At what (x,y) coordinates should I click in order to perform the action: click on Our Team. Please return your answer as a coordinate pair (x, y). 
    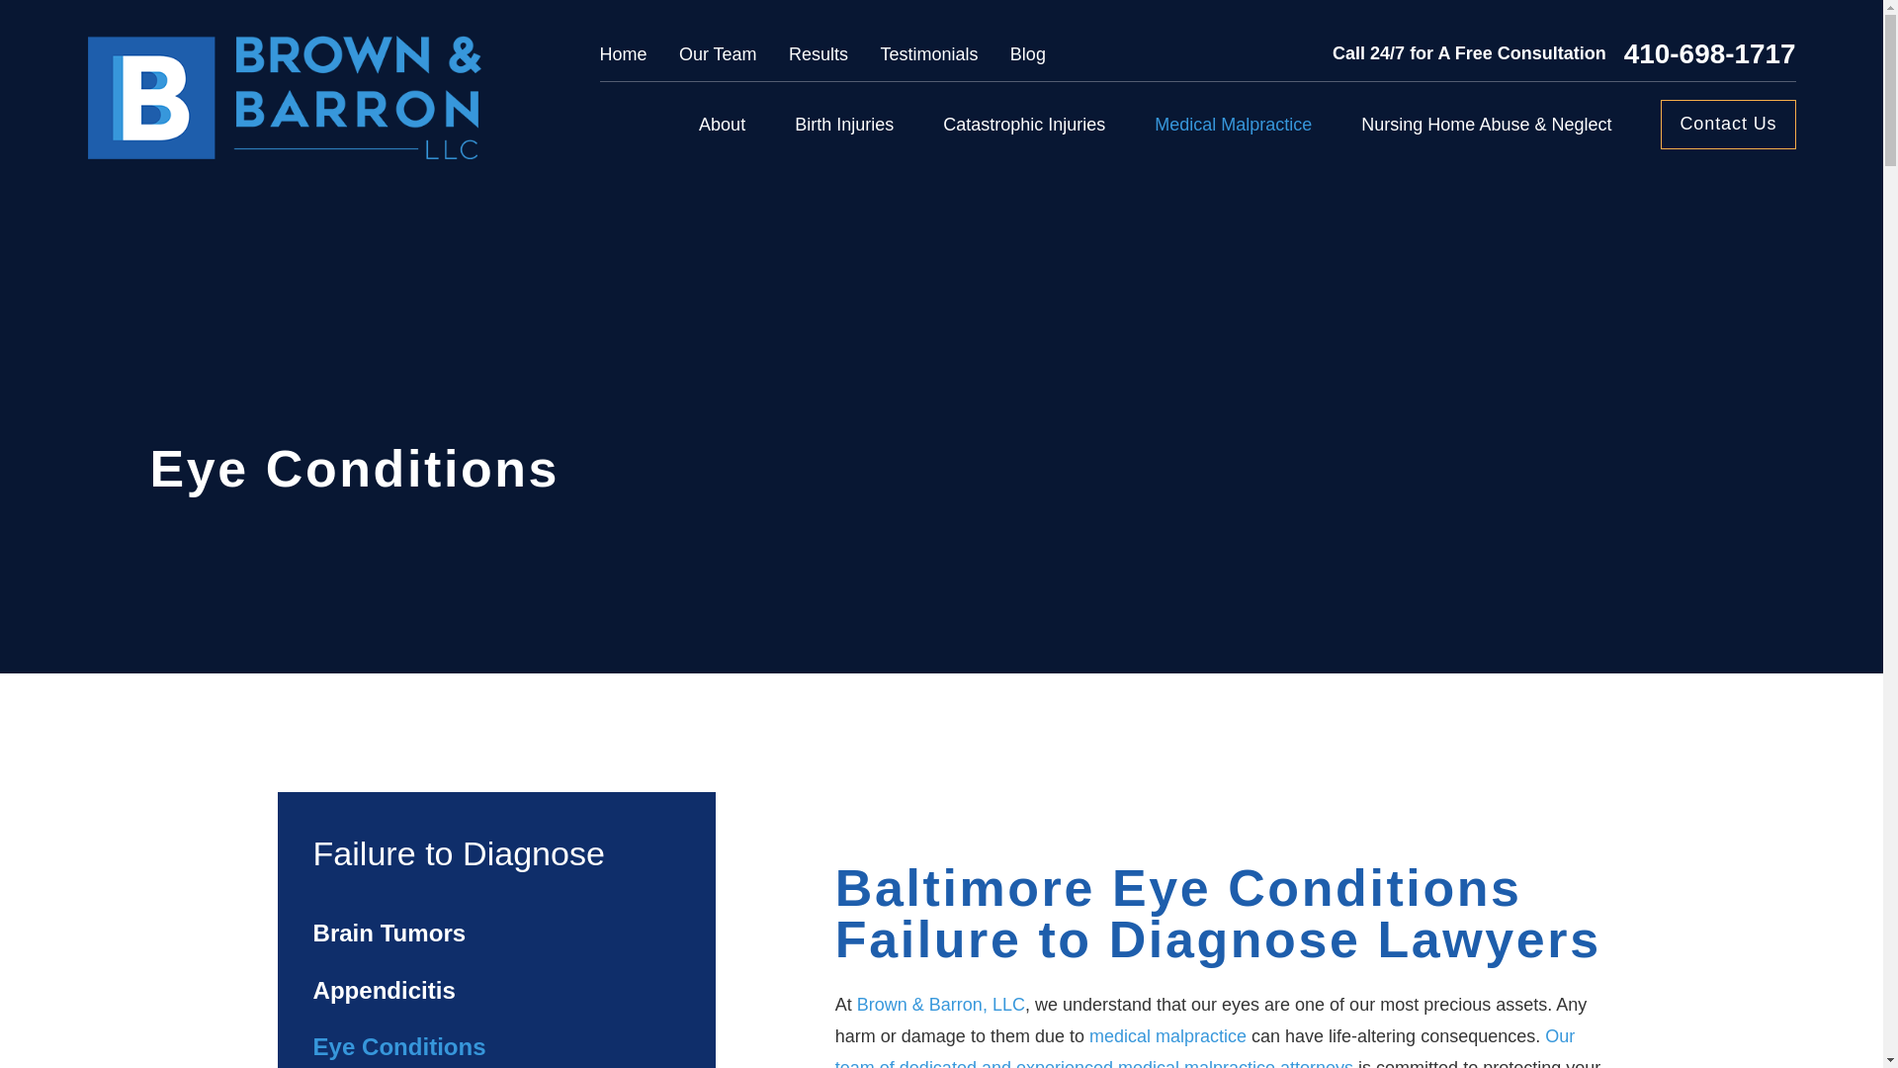
    Looking at the image, I should click on (718, 53).